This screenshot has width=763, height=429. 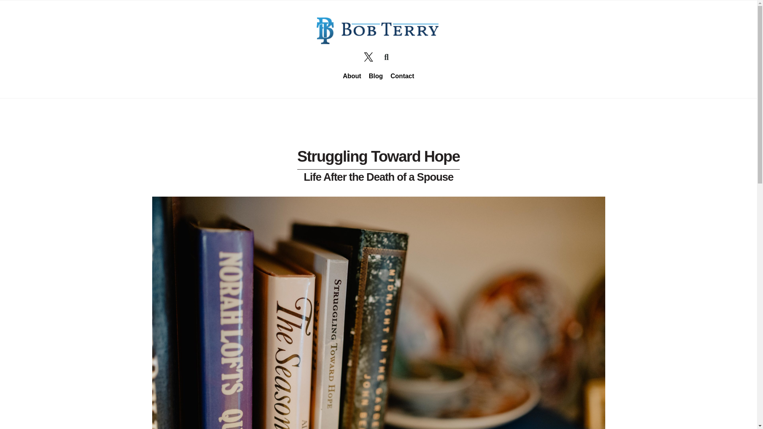 I want to click on Life After the Death of a Spouse, so click(x=378, y=177).